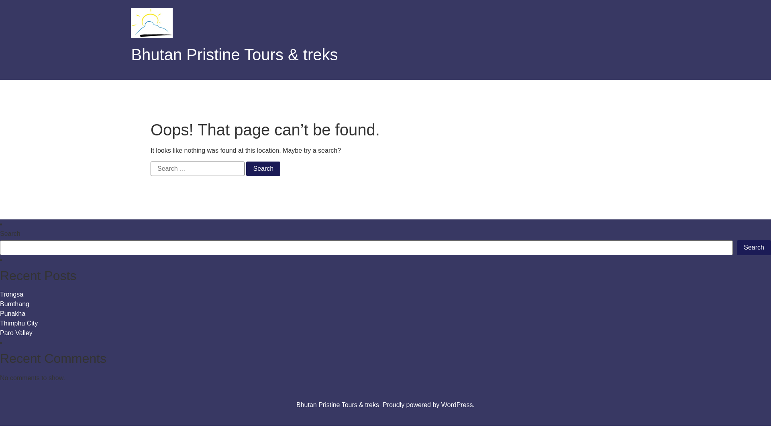  I want to click on Trongsa, so click(12, 294).